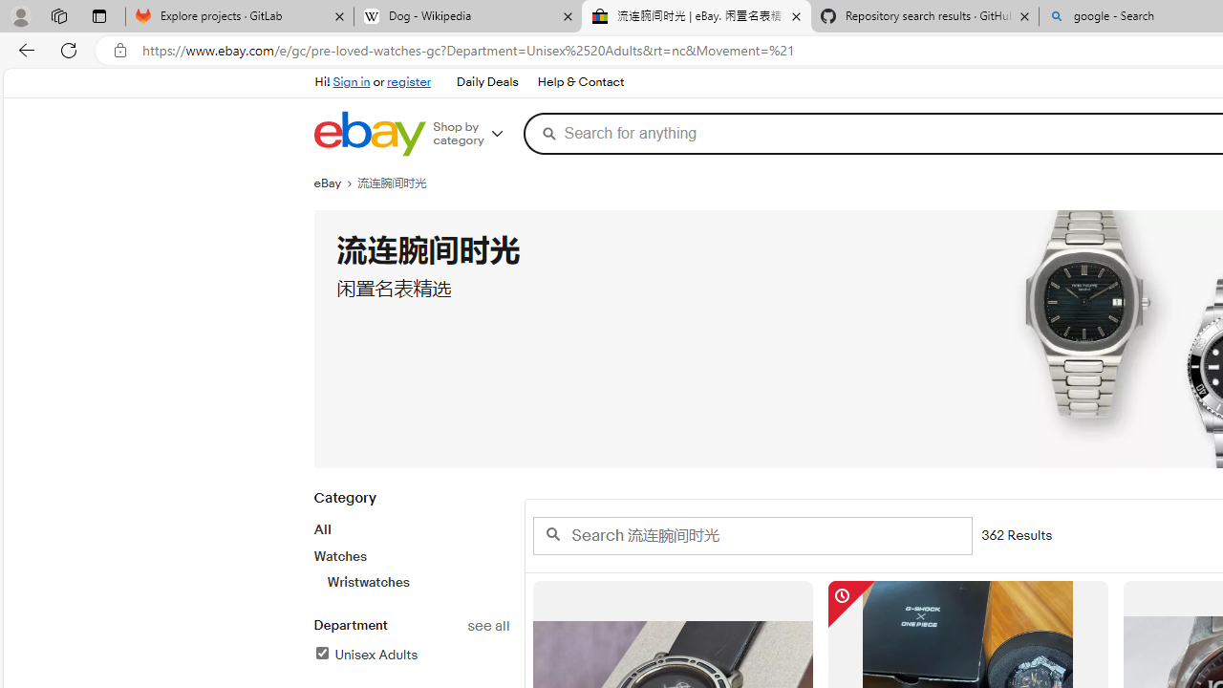  Describe the element at coordinates (335, 183) in the screenshot. I see `eBay` at that location.